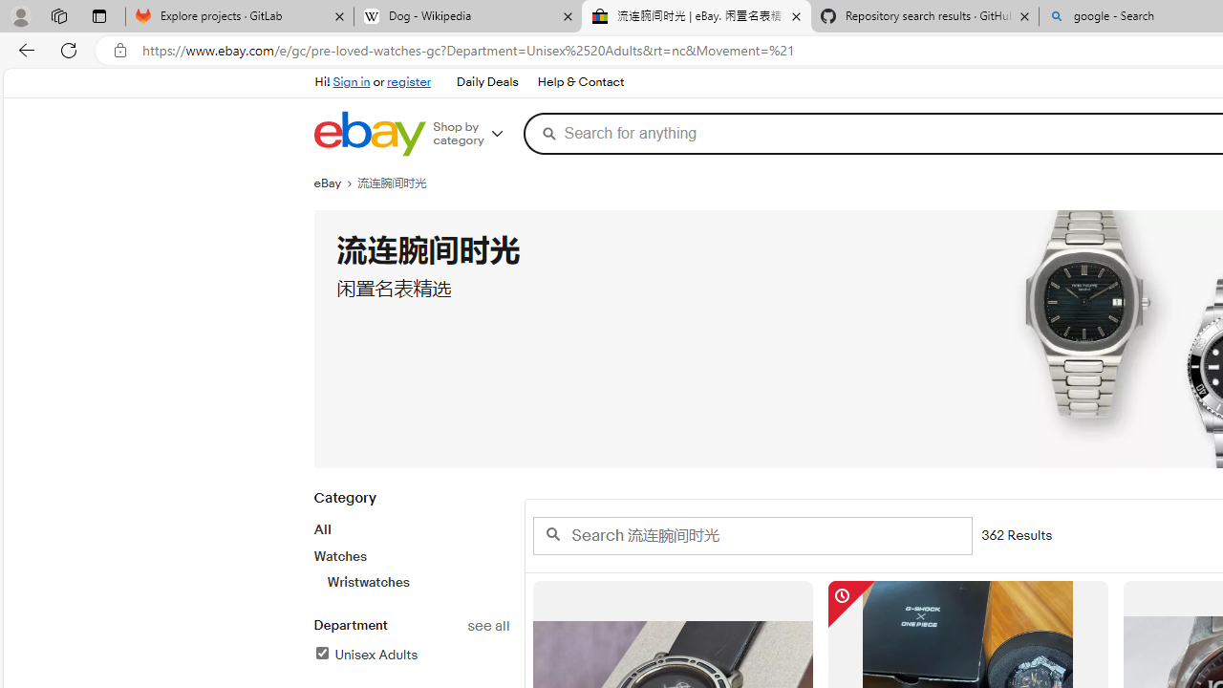  Describe the element at coordinates (335, 183) in the screenshot. I see `eBay` at that location.